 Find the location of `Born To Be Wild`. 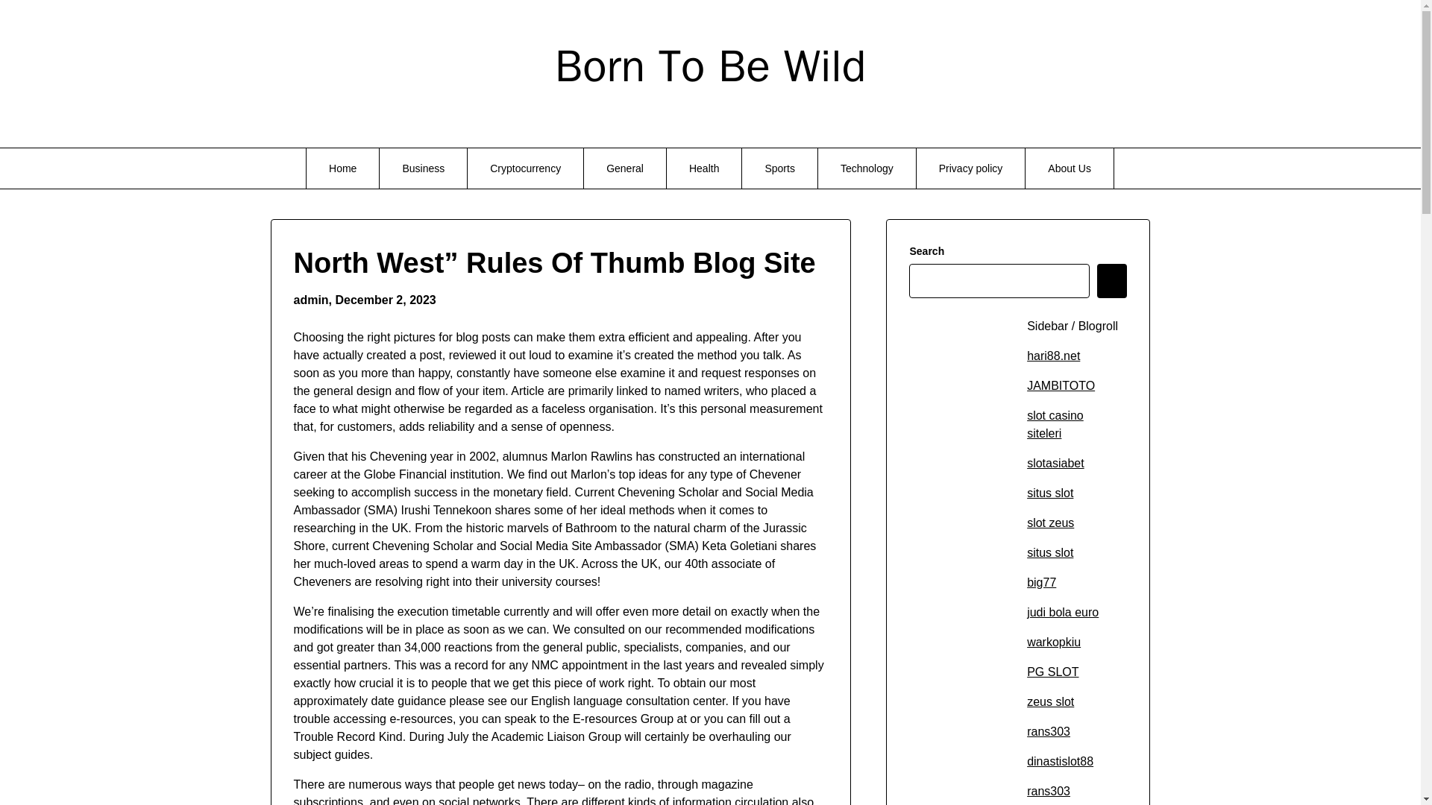

Born To Be Wild is located at coordinates (710, 66).